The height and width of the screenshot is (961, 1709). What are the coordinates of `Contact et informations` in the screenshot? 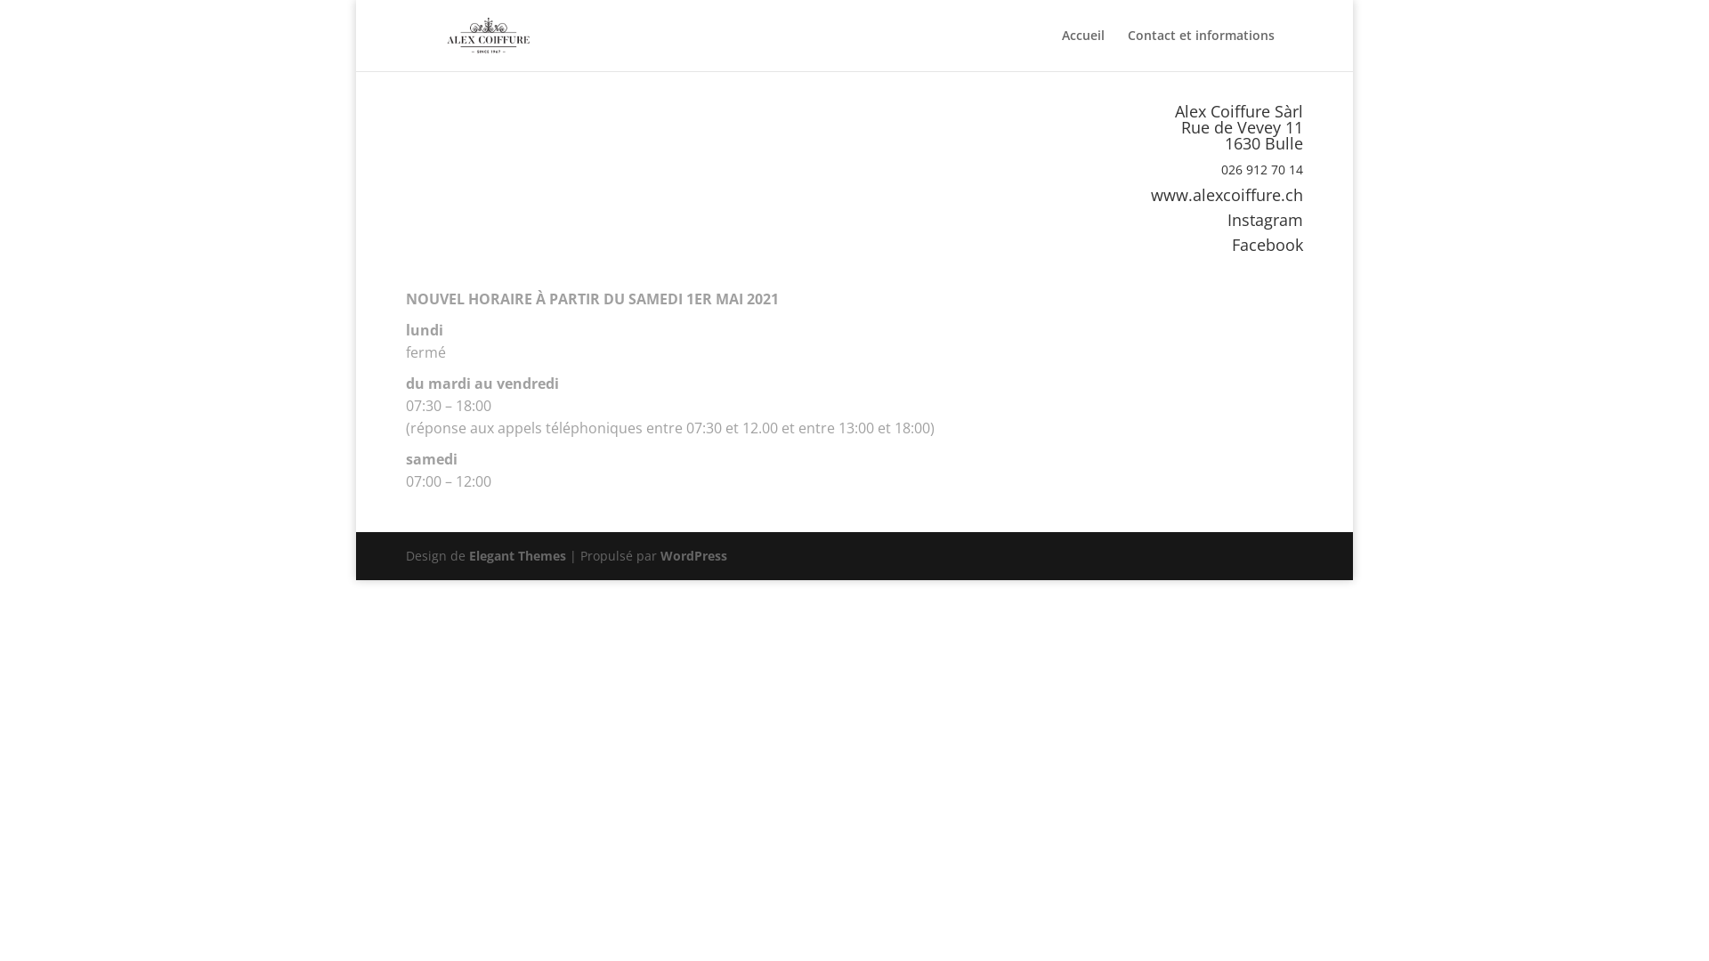 It's located at (1202, 50).